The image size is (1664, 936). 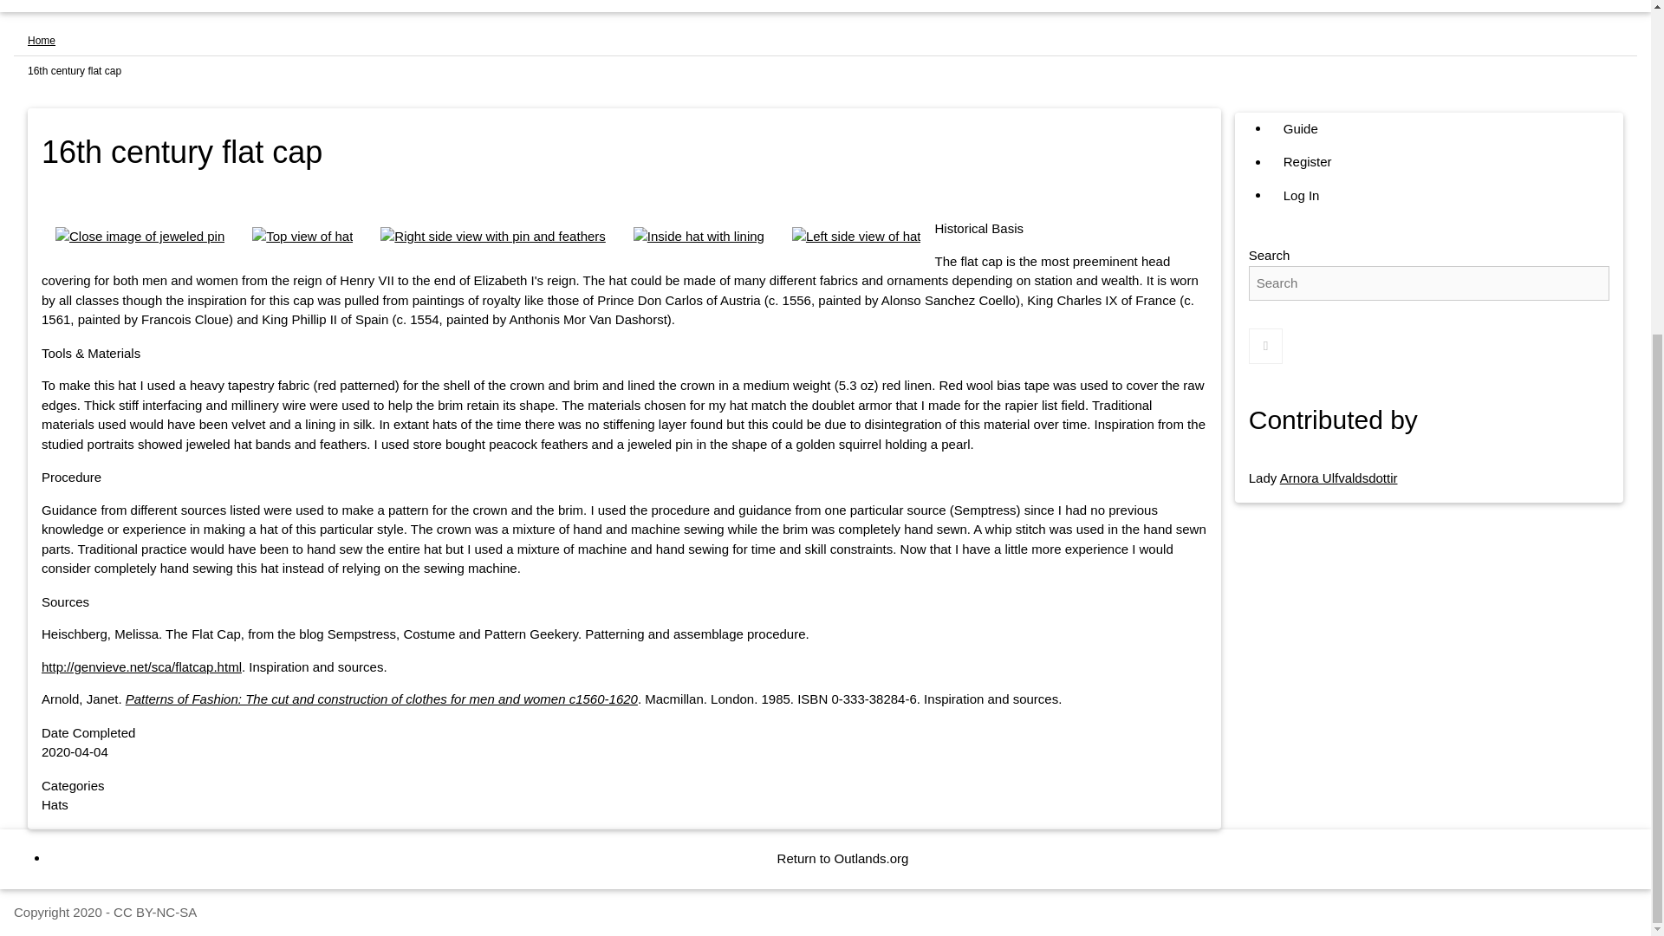 What do you see at coordinates (1302, 196) in the screenshot?
I see `Log In` at bounding box center [1302, 196].